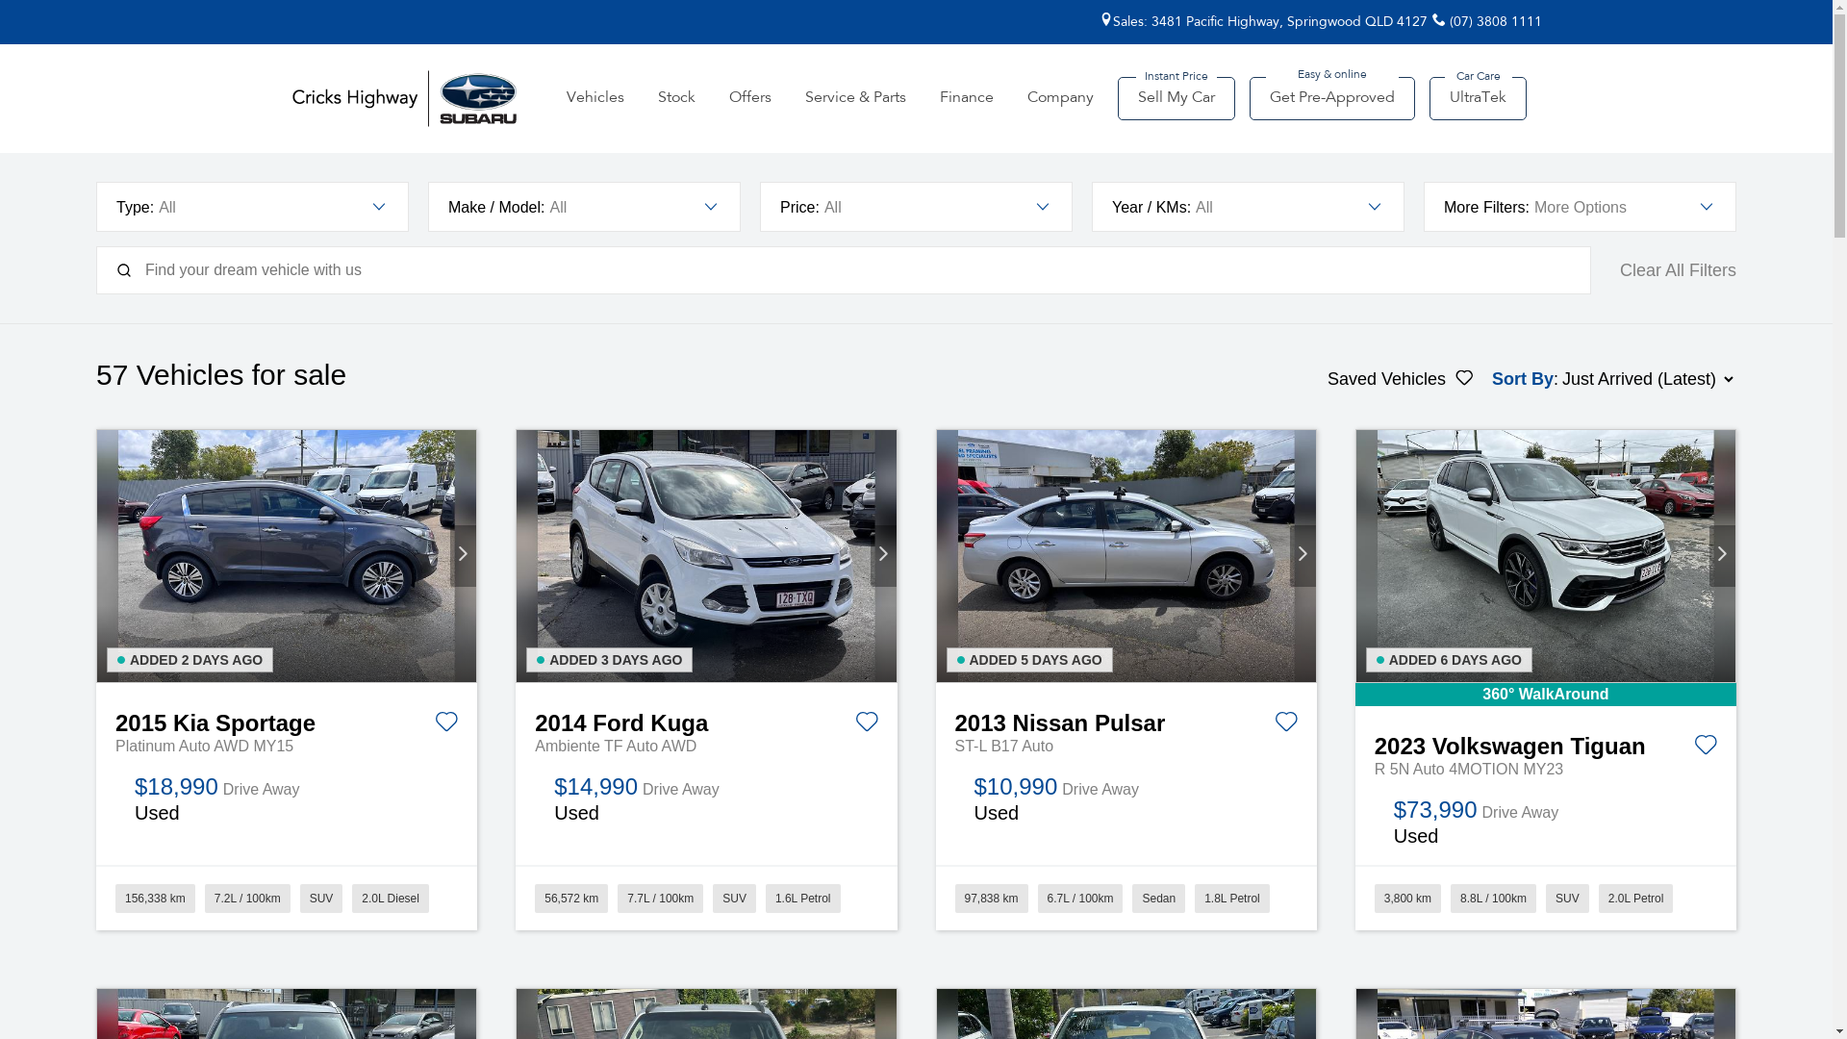  I want to click on $14,990
Drive Away
Used, so click(706, 800).